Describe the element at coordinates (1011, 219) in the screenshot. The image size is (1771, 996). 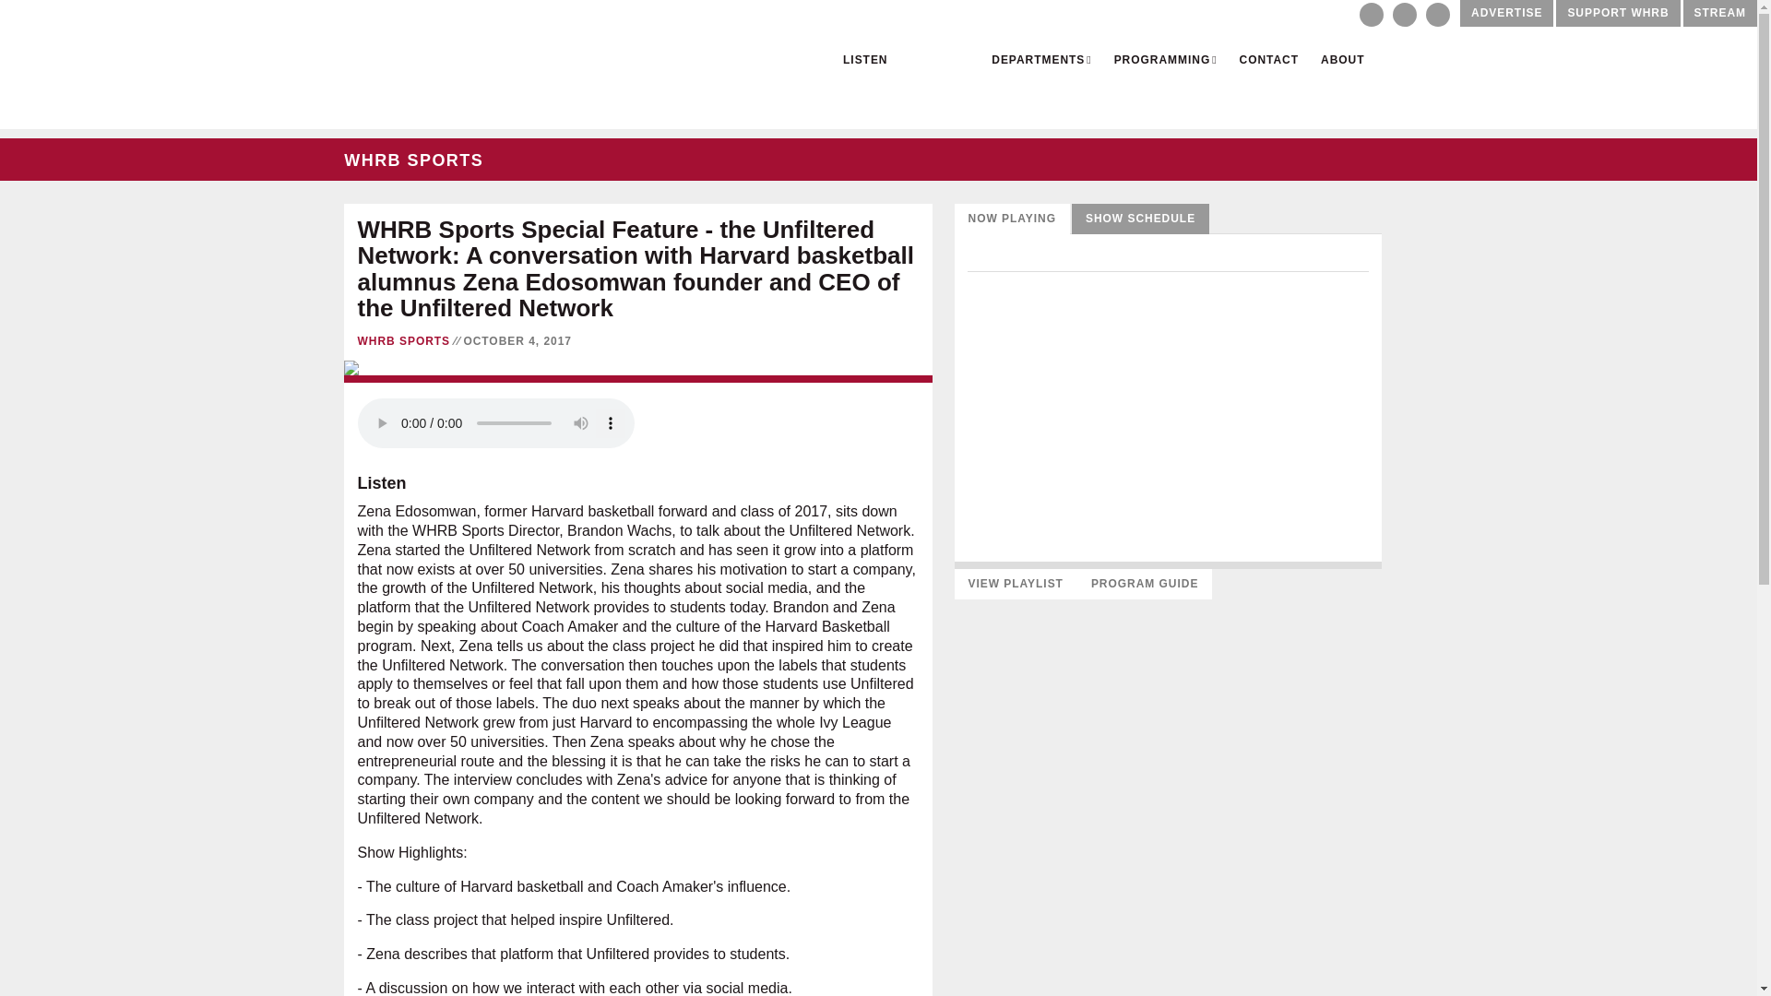
I see `NOW PLAYING` at that location.